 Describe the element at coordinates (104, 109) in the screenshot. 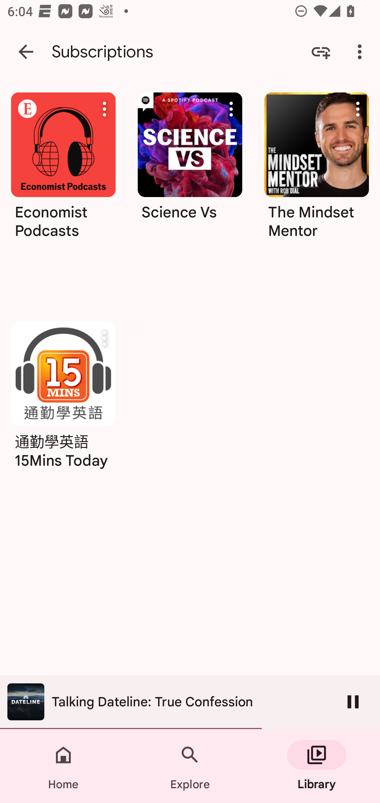

I see `More actions` at that location.